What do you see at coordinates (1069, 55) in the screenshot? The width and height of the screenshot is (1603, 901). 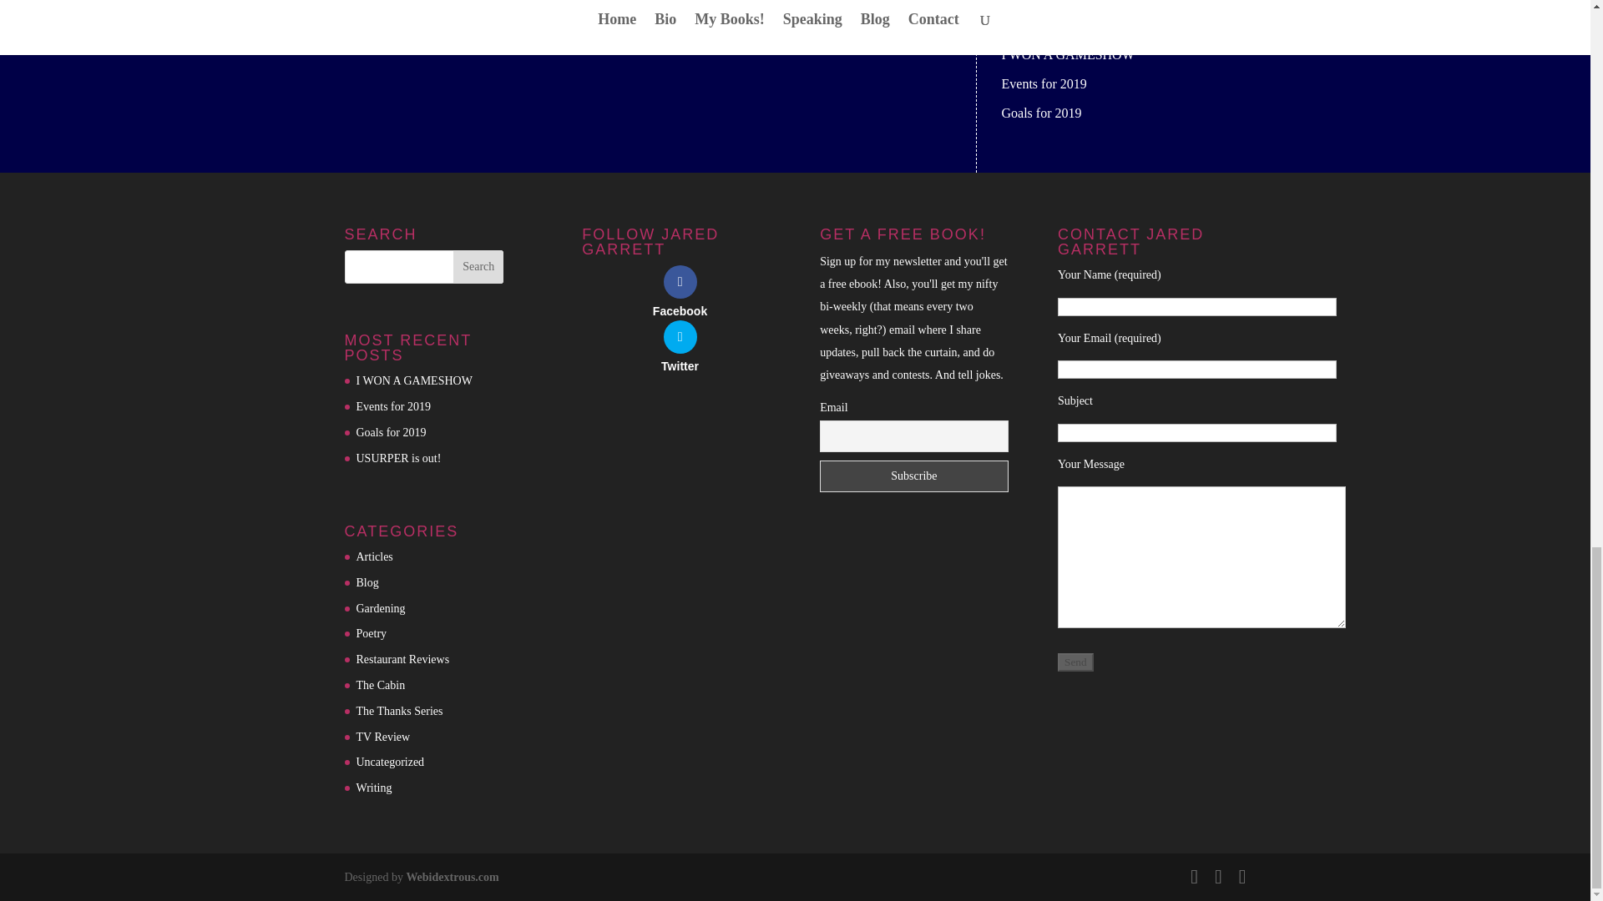 I see `I WON A GAMESHOW` at bounding box center [1069, 55].